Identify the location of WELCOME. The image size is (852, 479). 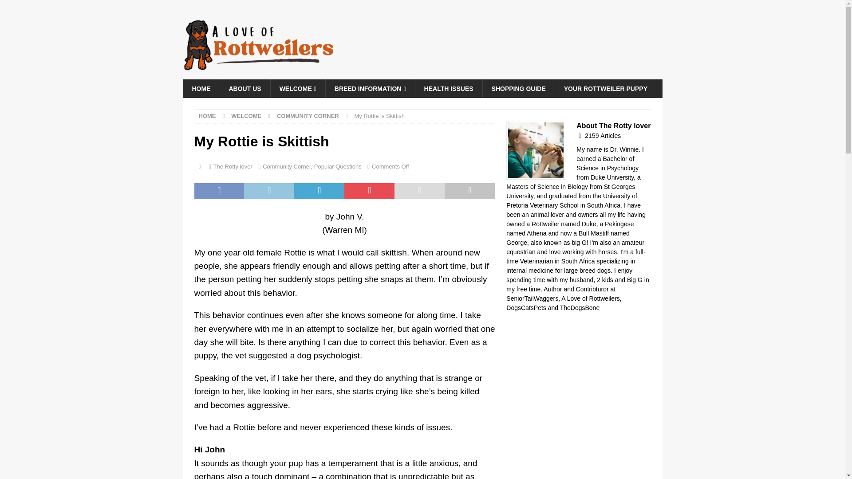
(297, 89).